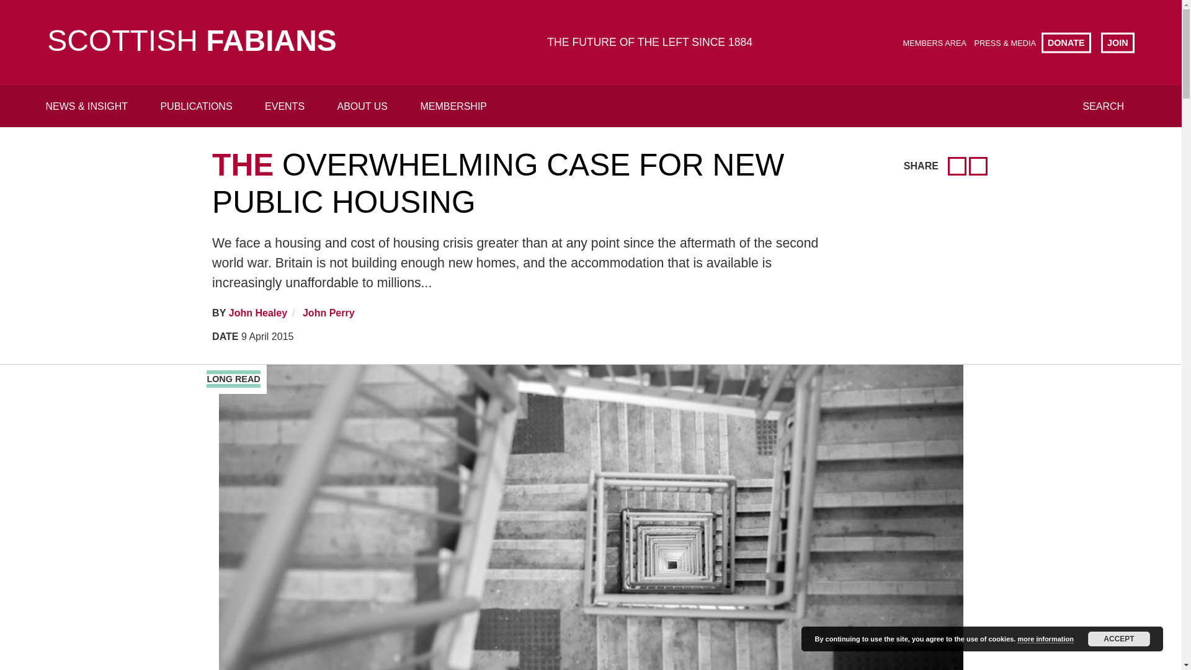 This screenshot has height=670, width=1191. Describe the element at coordinates (934, 42) in the screenshot. I see `MEMBERS AREA` at that location.